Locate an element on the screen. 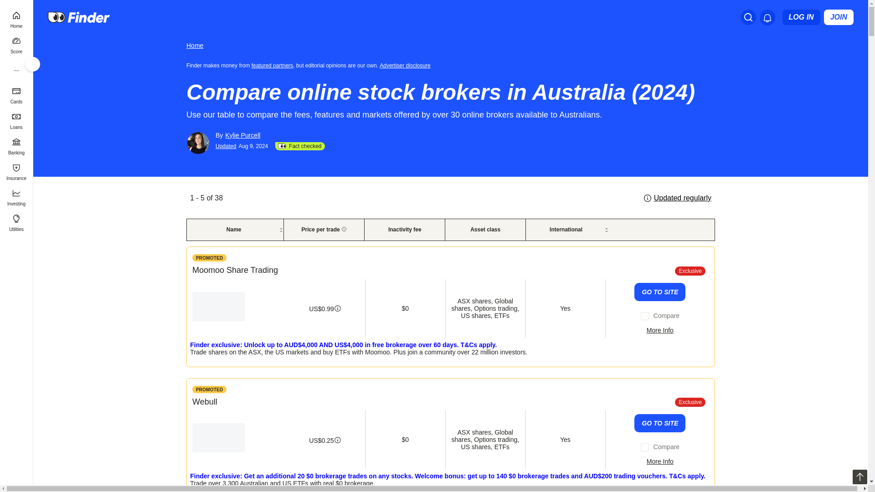  Read More About The Moomoo Share Trading is located at coordinates (660, 330).